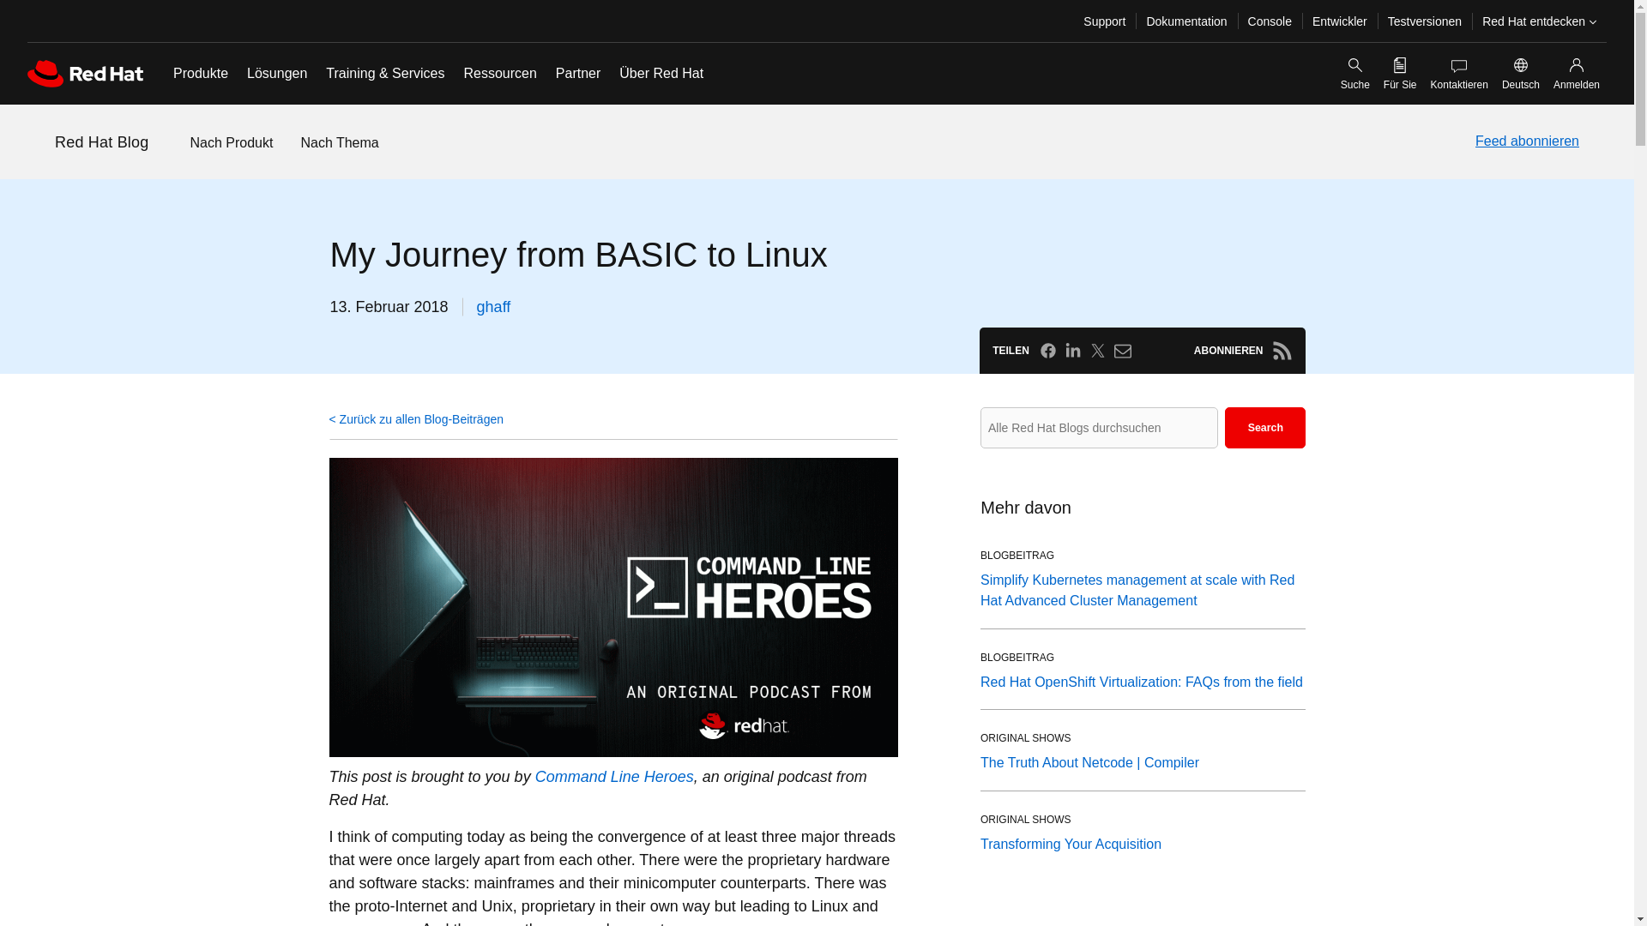 The height and width of the screenshot is (926, 1647). What do you see at coordinates (1340, 21) in the screenshot?
I see `Entwickler` at bounding box center [1340, 21].